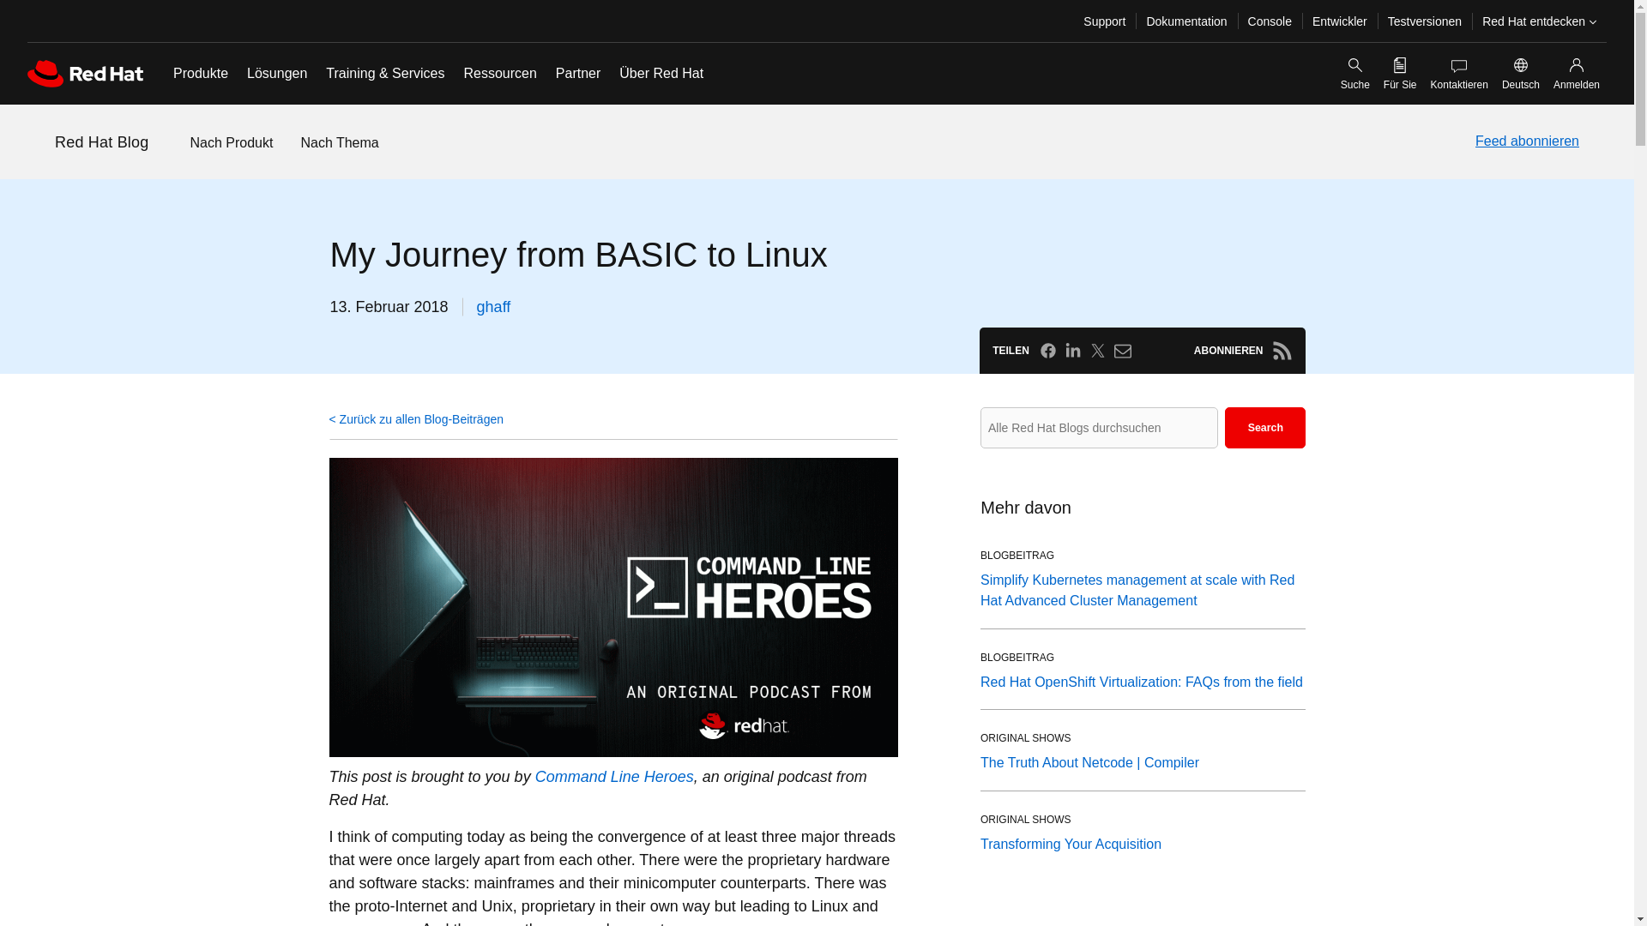 The height and width of the screenshot is (926, 1647). What do you see at coordinates (1340, 21) in the screenshot?
I see `Entwickler` at bounding box center [1340, 21].